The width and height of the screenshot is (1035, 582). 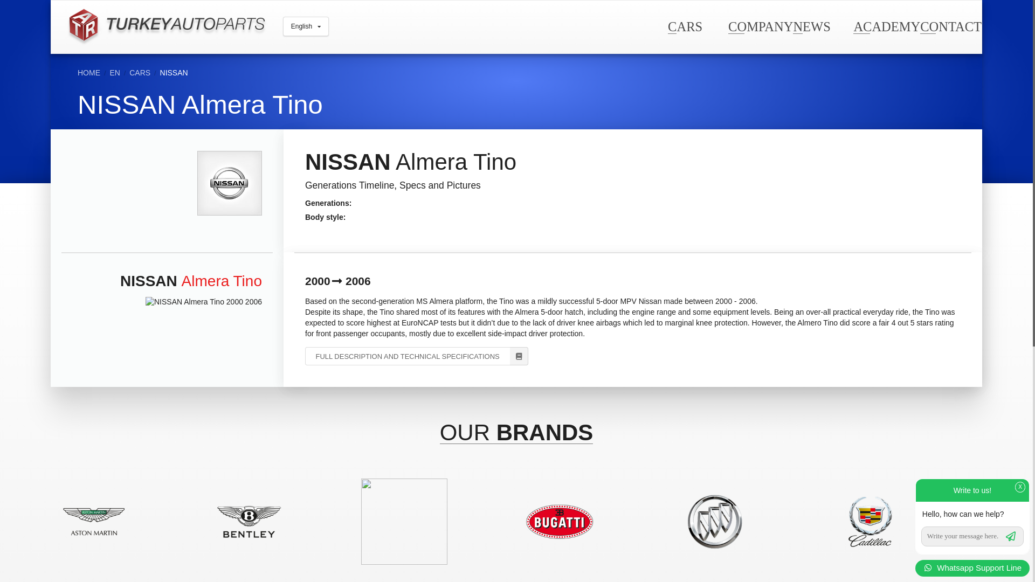 I want to click on CARS, so click(x=685, y=26).